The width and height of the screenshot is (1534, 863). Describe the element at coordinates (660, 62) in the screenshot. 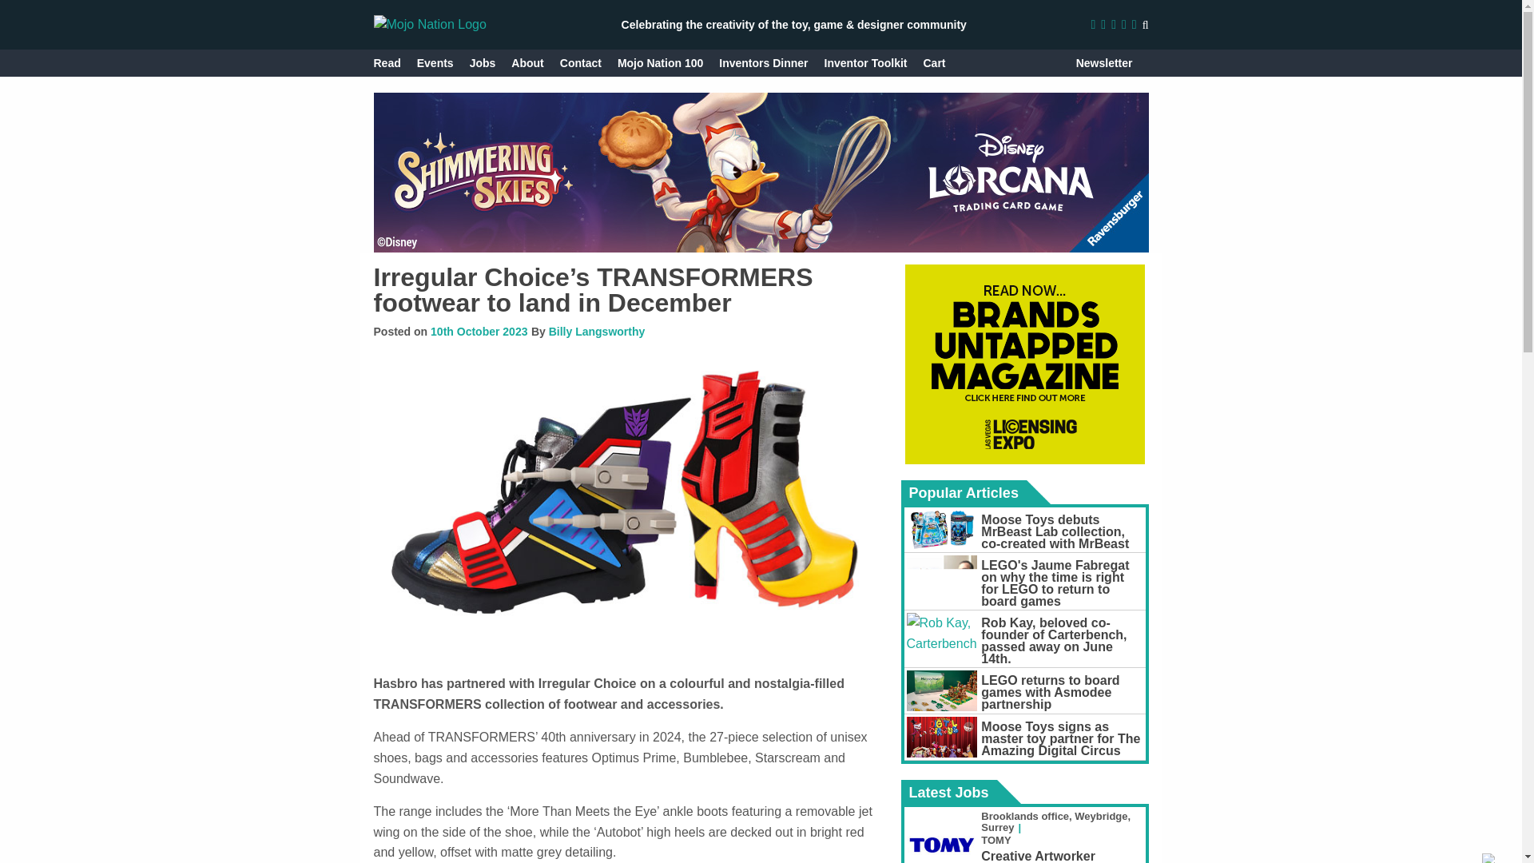

I see `Mojo Nation 100` at that location.